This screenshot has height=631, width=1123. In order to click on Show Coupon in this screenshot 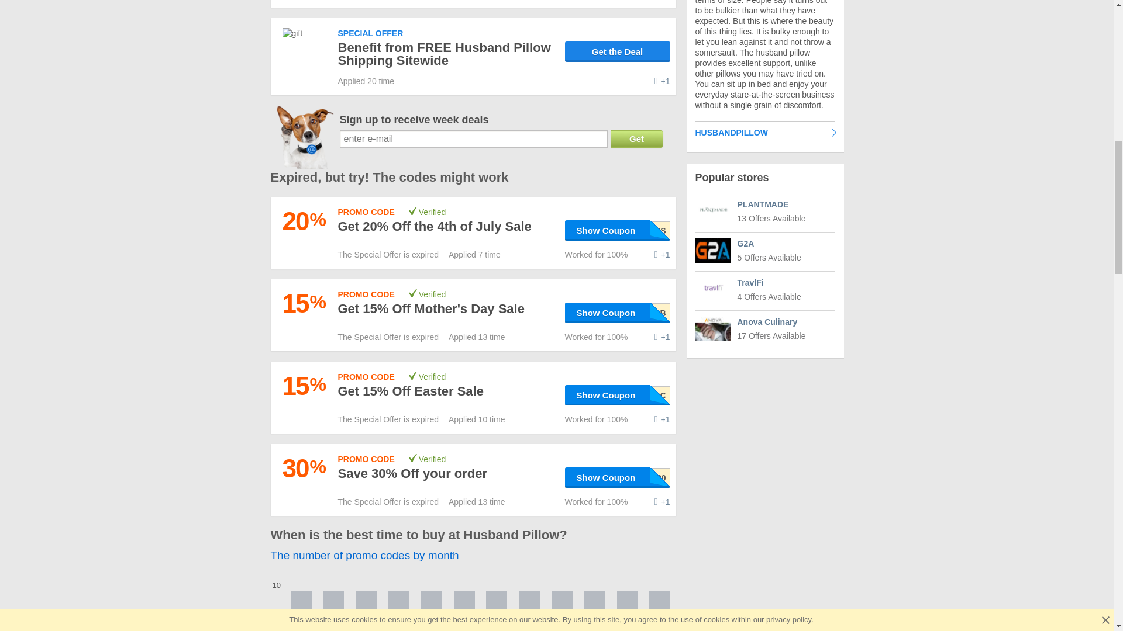, I will do `click(618, 230)`.